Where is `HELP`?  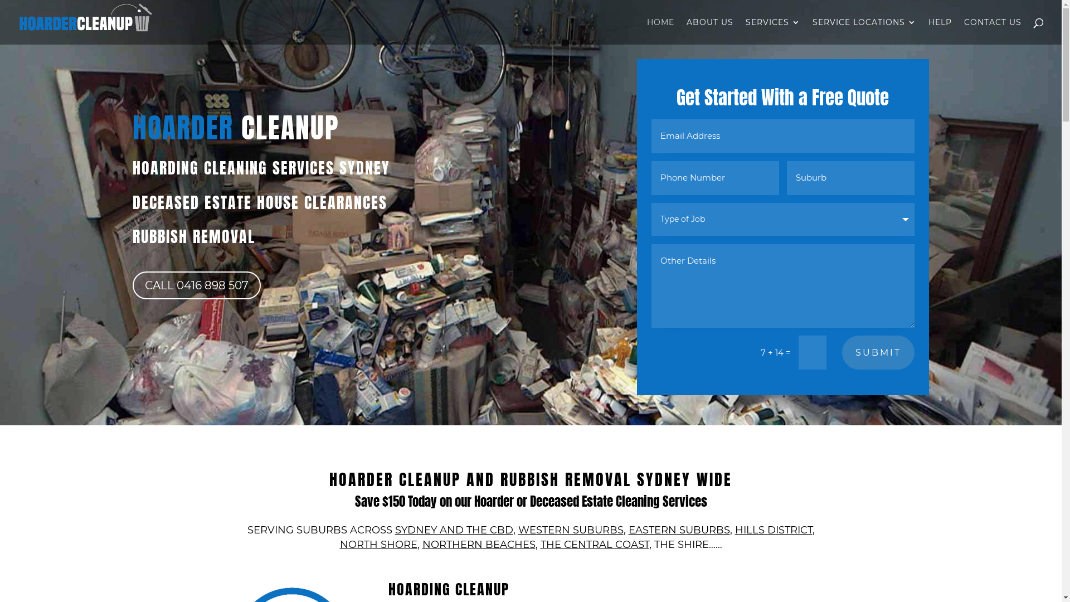
HELP is located at coordinates (940, 31).